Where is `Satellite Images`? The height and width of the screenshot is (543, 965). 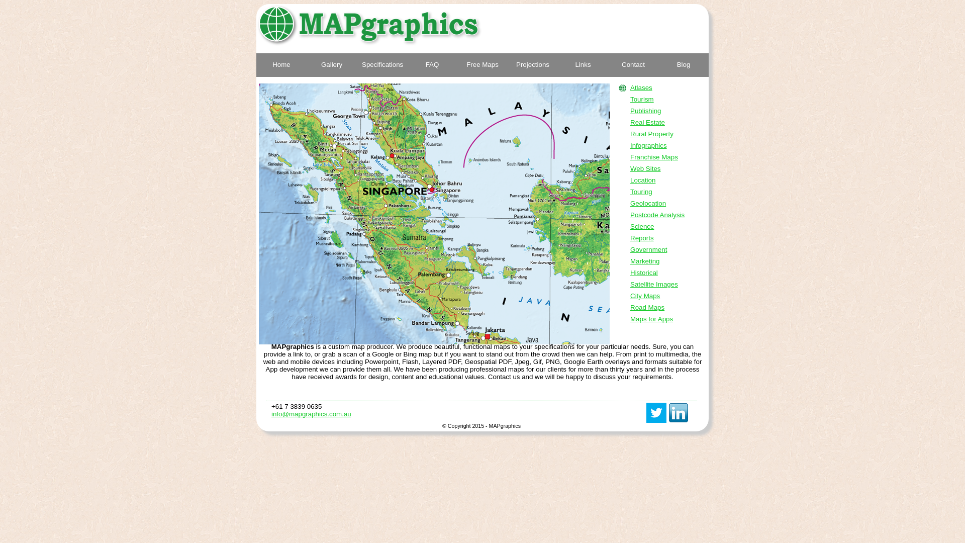 Satellite Images is located at coordinates (654, 285).